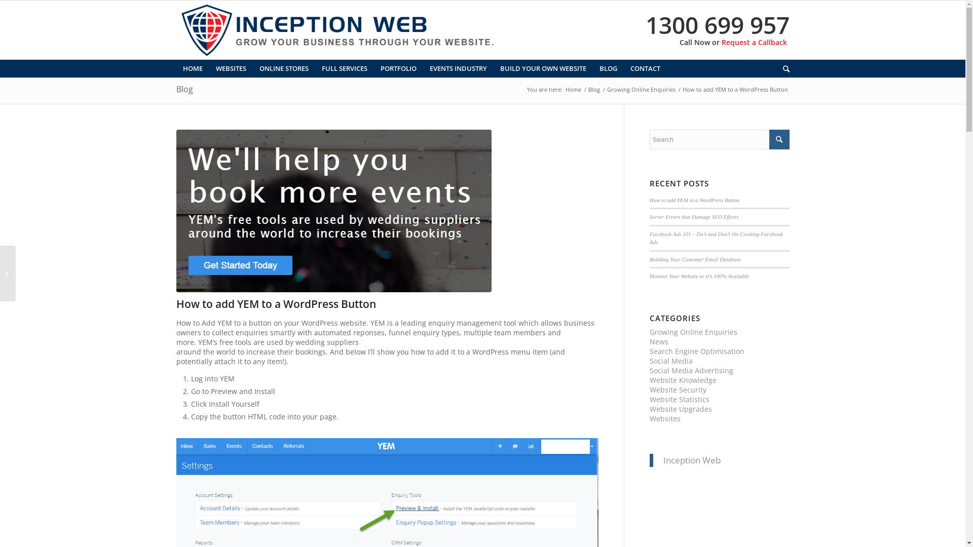 Image resolution: width=973 pixels, height=547 pixels. I want to click on Request a Callback, so click(754, 43).